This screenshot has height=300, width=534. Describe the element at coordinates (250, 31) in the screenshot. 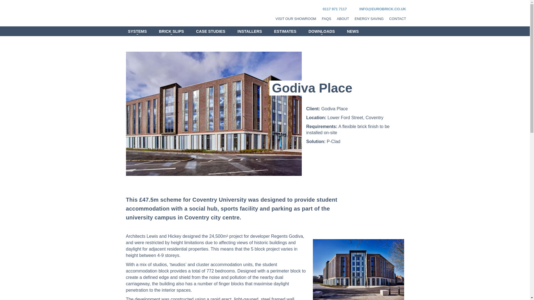

I see `INSTALLERS` at that location.